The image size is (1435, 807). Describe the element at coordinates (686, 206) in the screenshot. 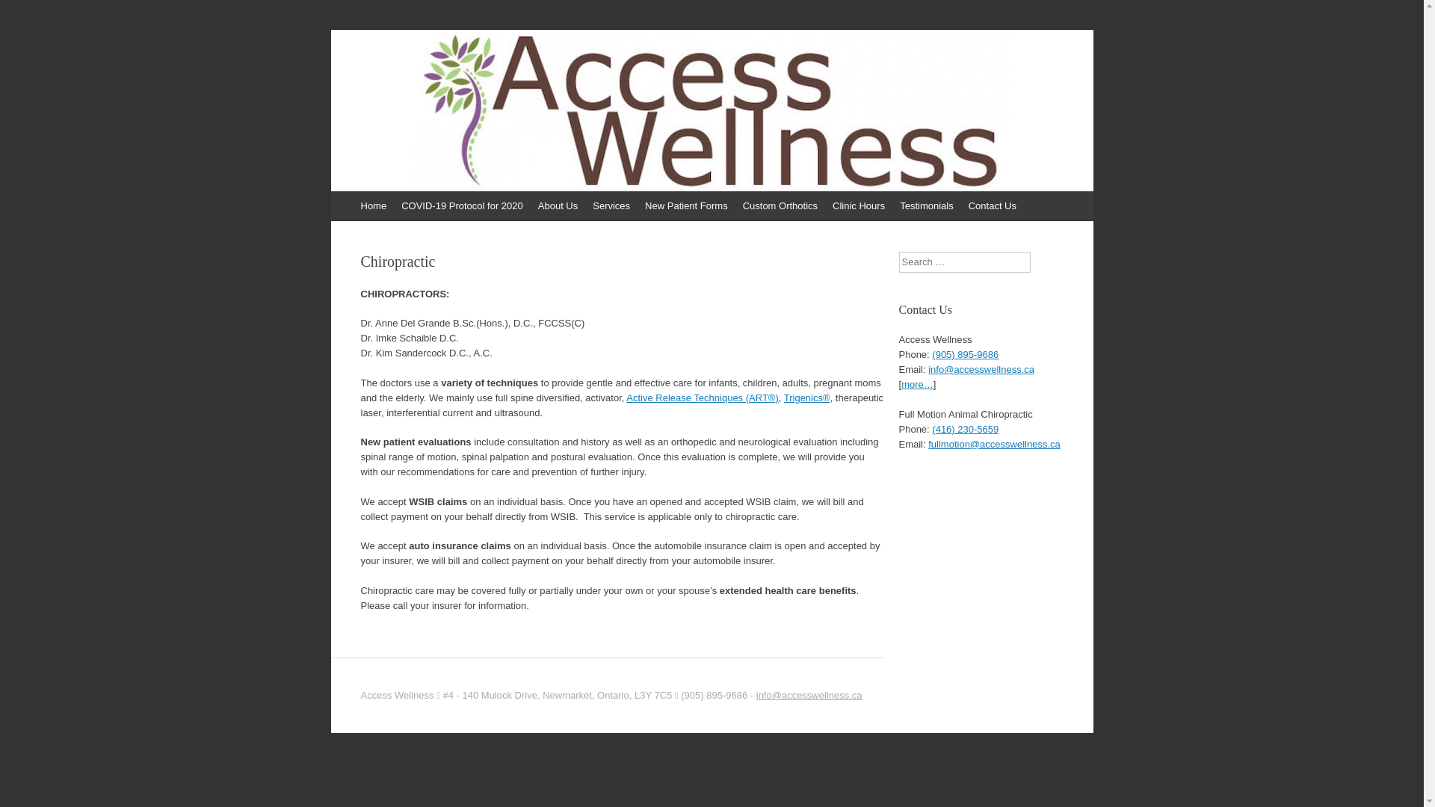

I see `New Patient Forms` at that location.